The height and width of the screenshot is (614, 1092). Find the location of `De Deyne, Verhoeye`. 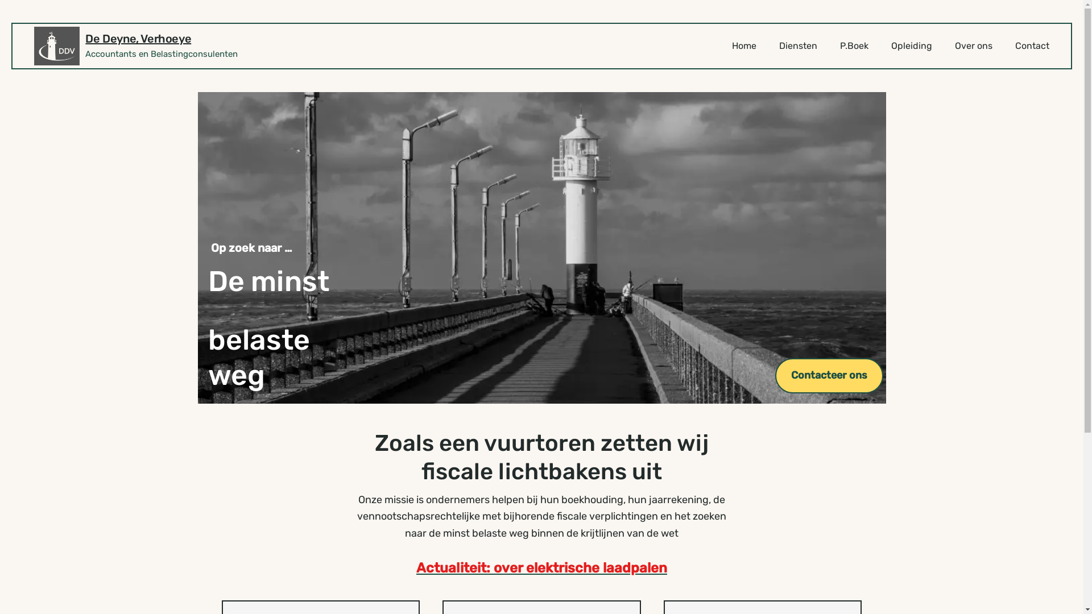

De Deyne, Verhoeye is located at coordinates (138, 39).